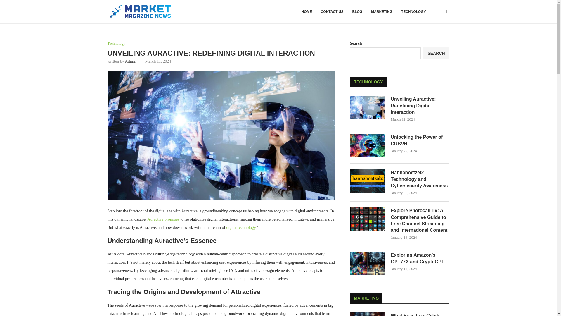 This screenshot has height=316, width=561. Describe the element at coordinates (307, 12) in the screenshot. I see `HOME` at that location.